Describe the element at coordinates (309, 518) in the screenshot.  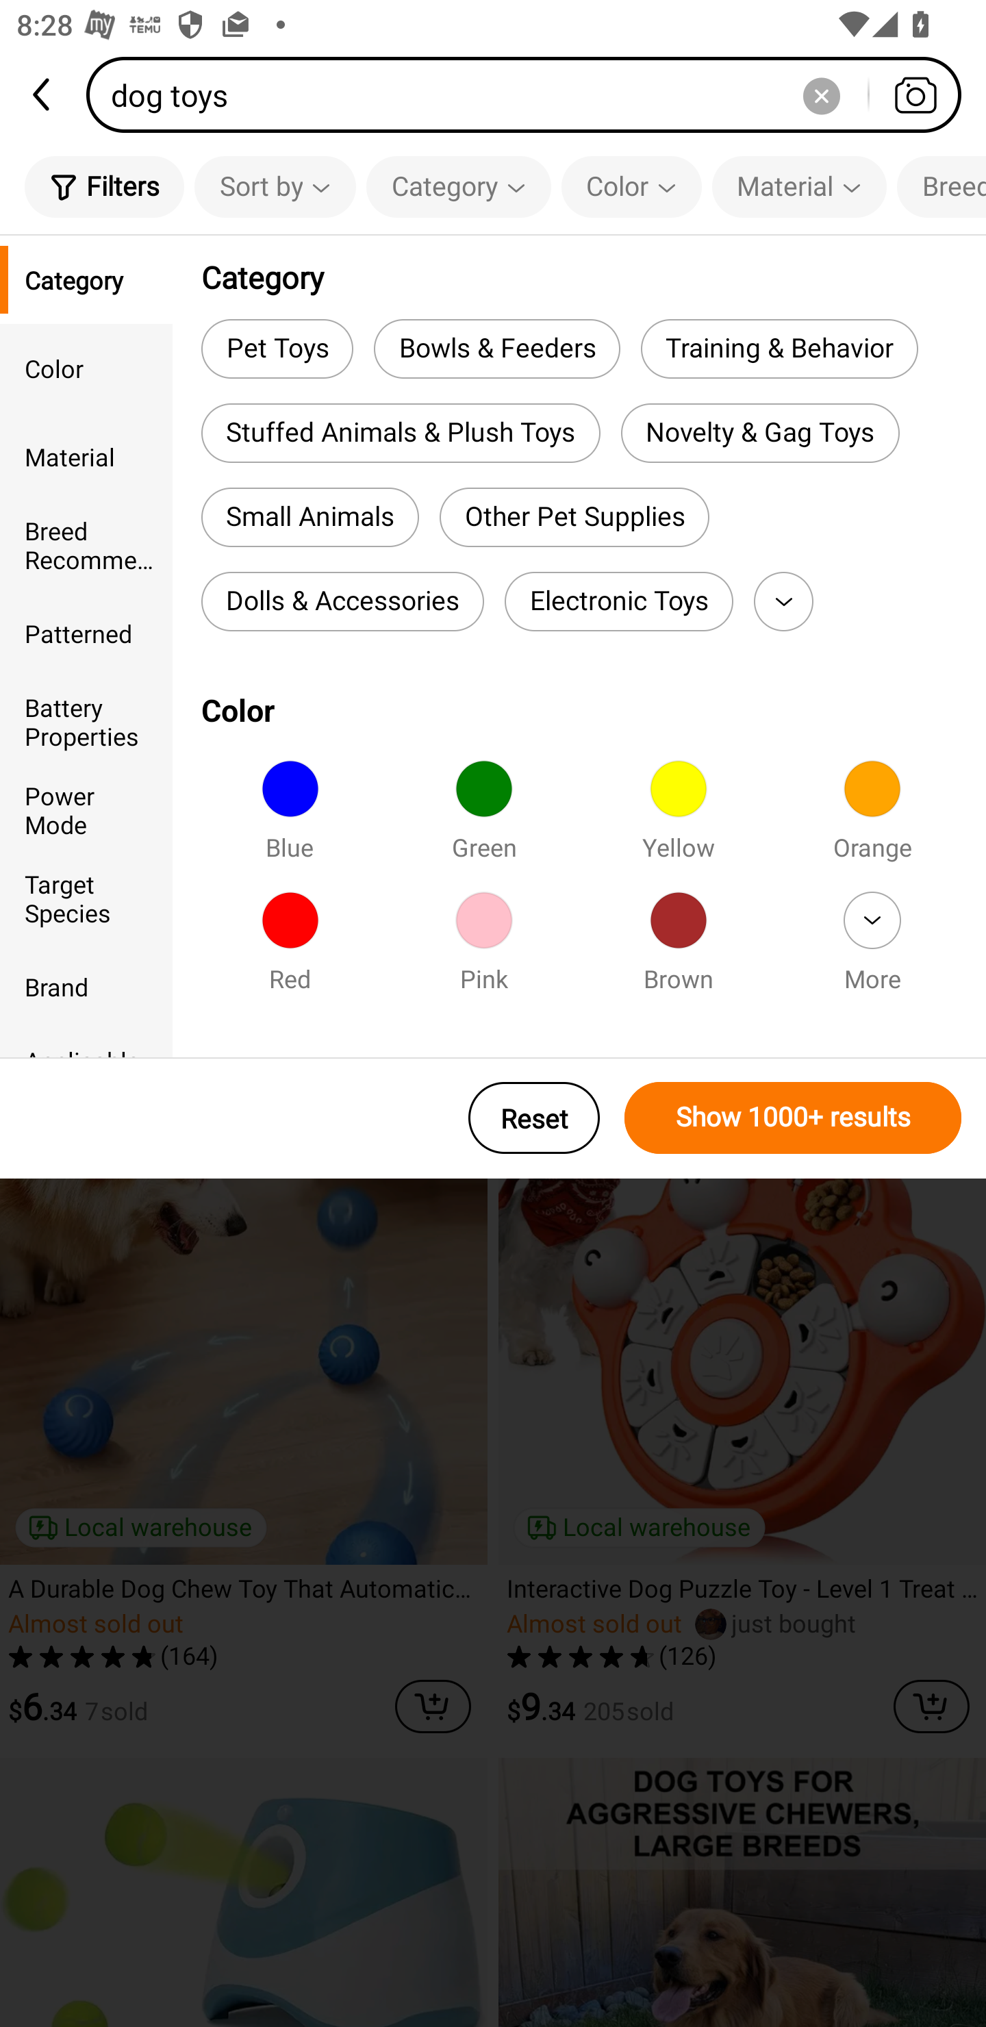
I see `Small Animals` at that location.